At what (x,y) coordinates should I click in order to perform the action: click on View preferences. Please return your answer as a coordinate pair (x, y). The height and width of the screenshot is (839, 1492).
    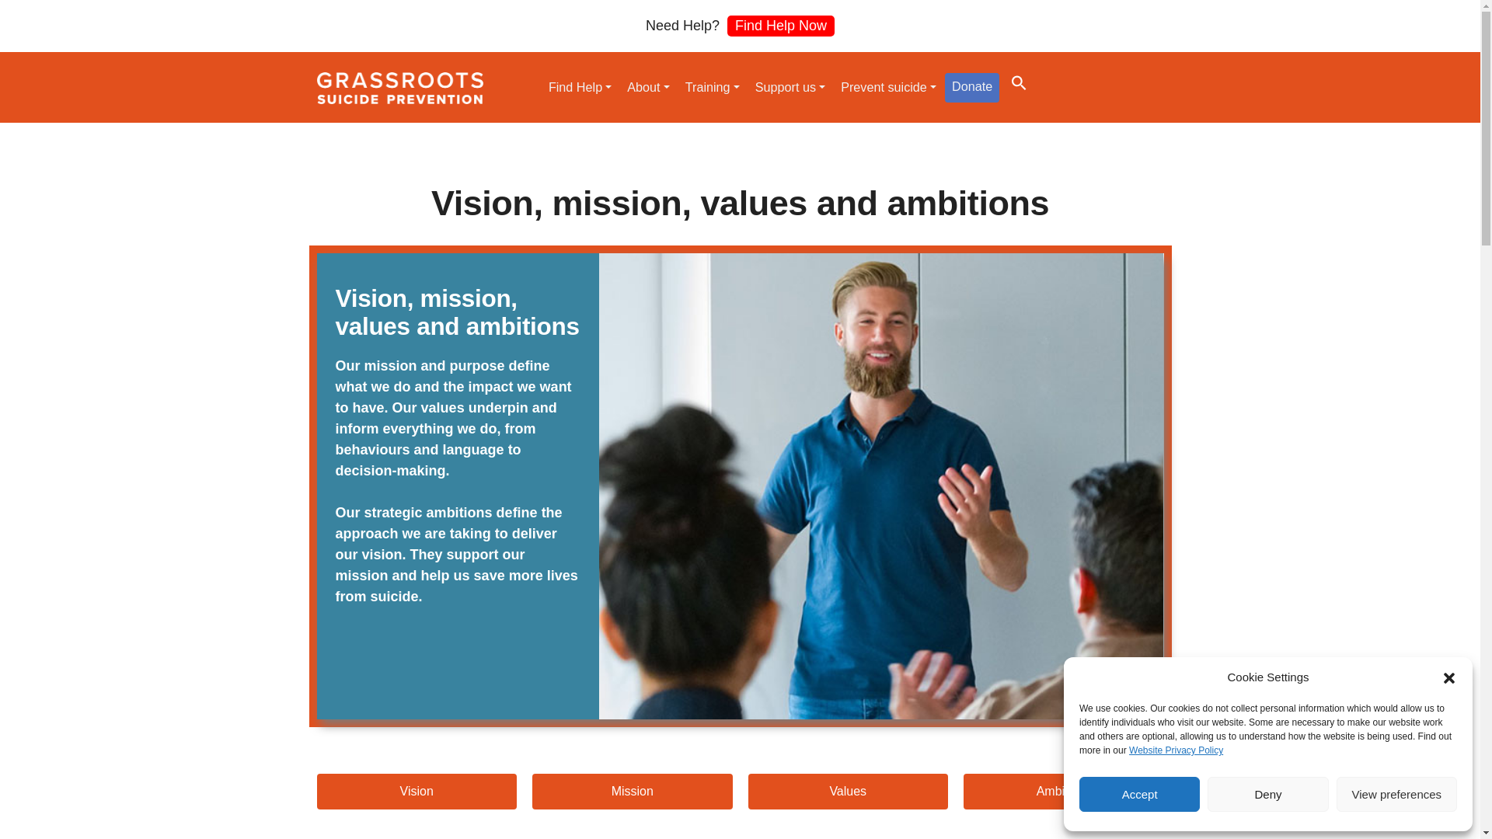
    Looking at the image, I should click on (1397, 794).